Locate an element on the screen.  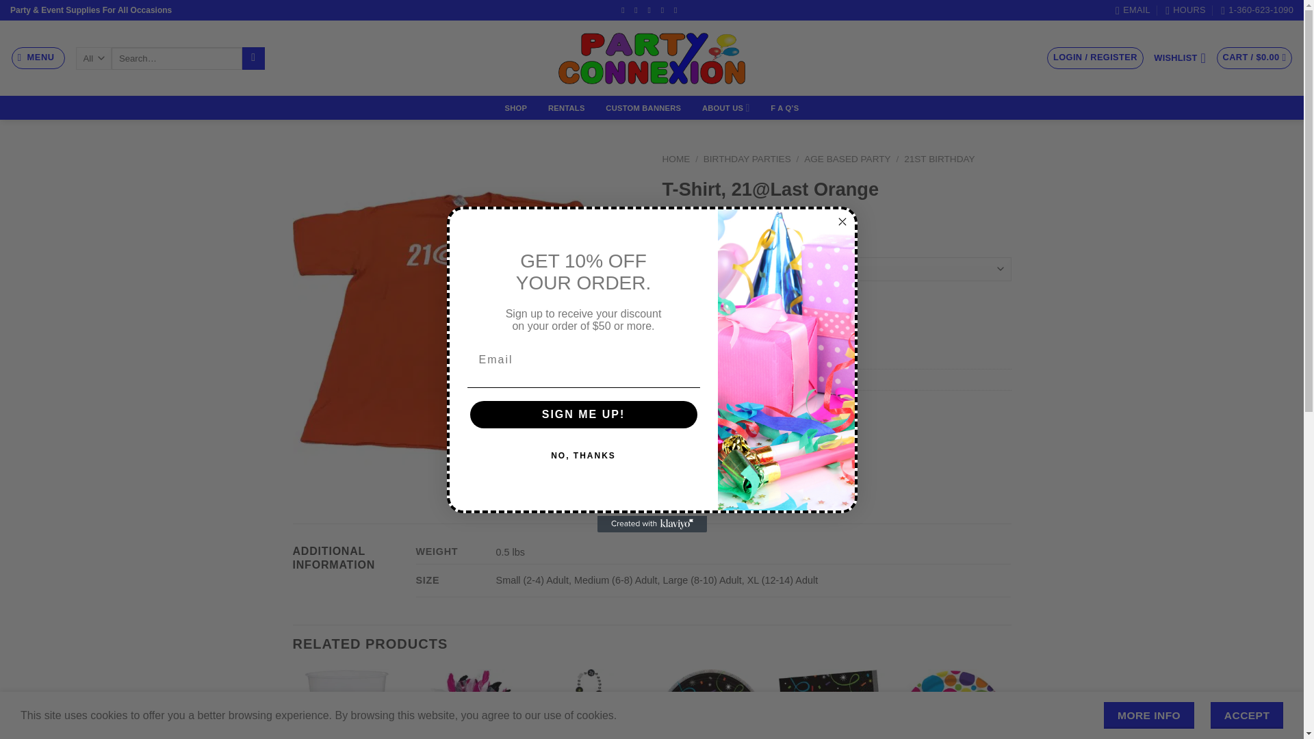
HOME is located at coordinates (676, 159).